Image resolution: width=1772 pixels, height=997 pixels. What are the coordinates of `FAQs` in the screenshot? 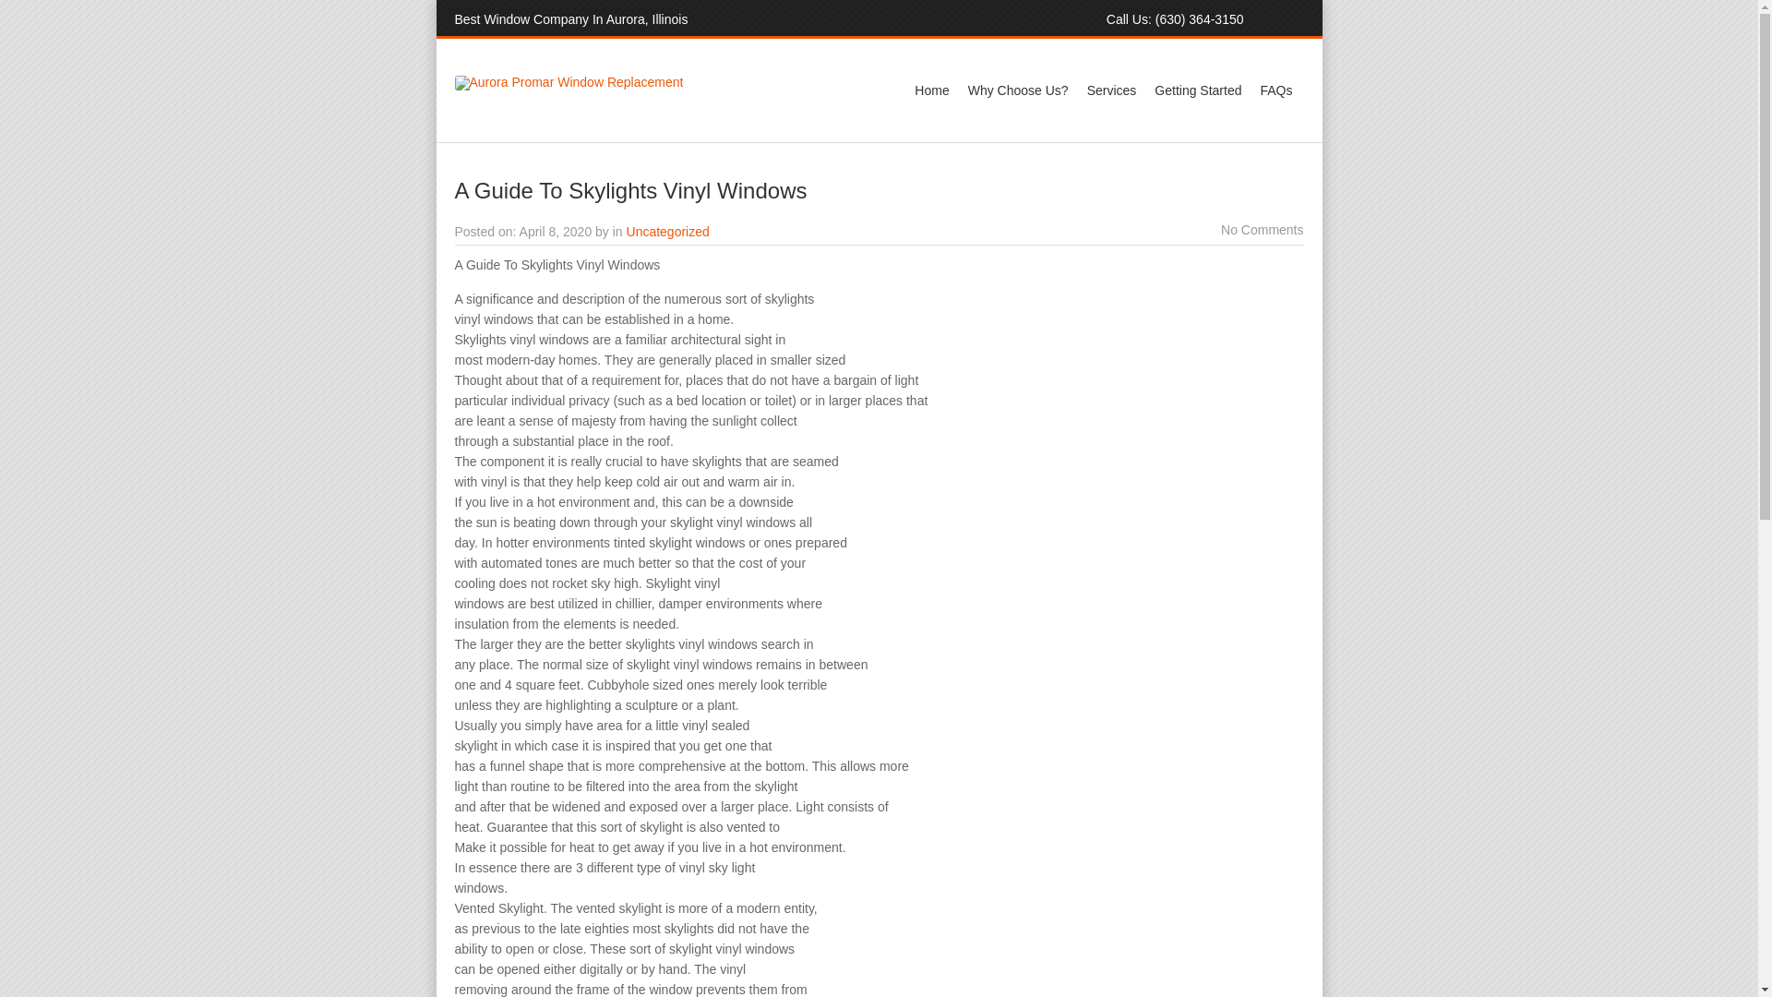 It's located at (1275, 90).